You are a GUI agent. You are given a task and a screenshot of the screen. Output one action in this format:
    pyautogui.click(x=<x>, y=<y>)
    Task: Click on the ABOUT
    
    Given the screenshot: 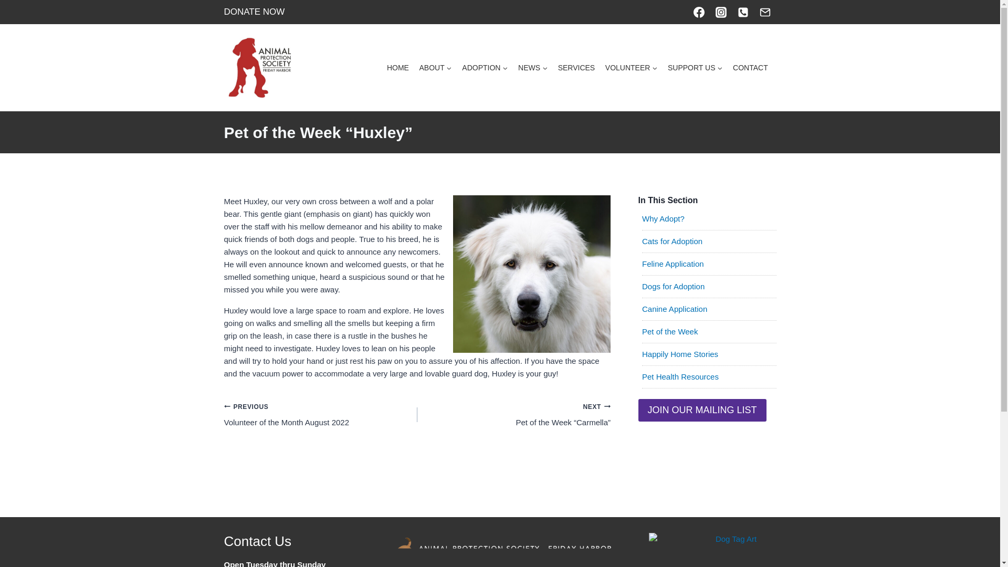 What is the action you would take?
    pyautogui.click(x=436, y=68)
    